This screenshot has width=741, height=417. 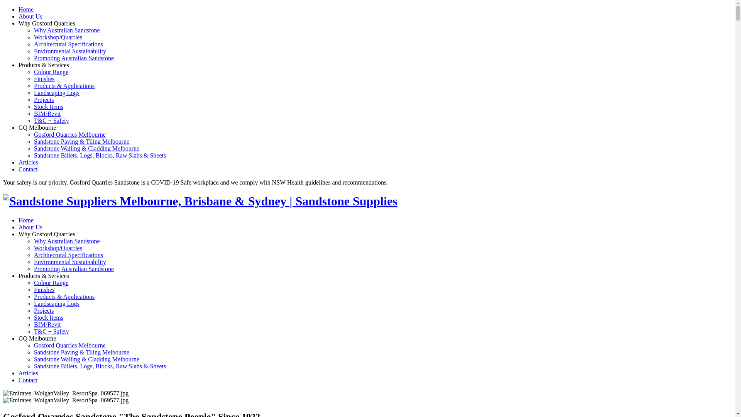 I want to click on Products & Applications, so click(x=64, y=86).